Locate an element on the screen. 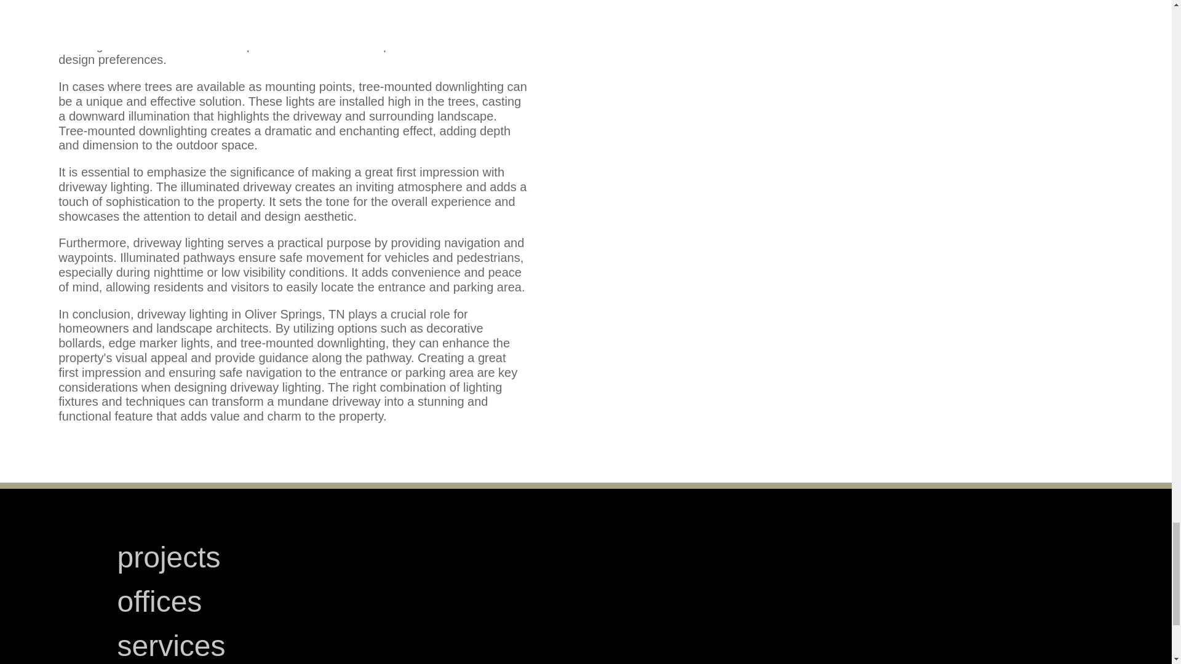 Image resolution: width=1181 pixels, height=664 pixels. TLG Logo with name 650px gold is located at coordinates (883, 607).